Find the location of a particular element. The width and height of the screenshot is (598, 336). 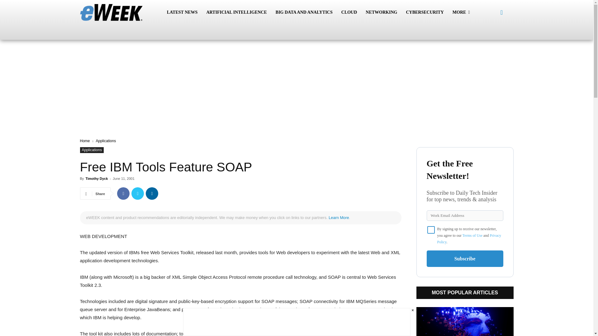

BIG DATA AND ANALYTICS is located at coordinates (304, 12).